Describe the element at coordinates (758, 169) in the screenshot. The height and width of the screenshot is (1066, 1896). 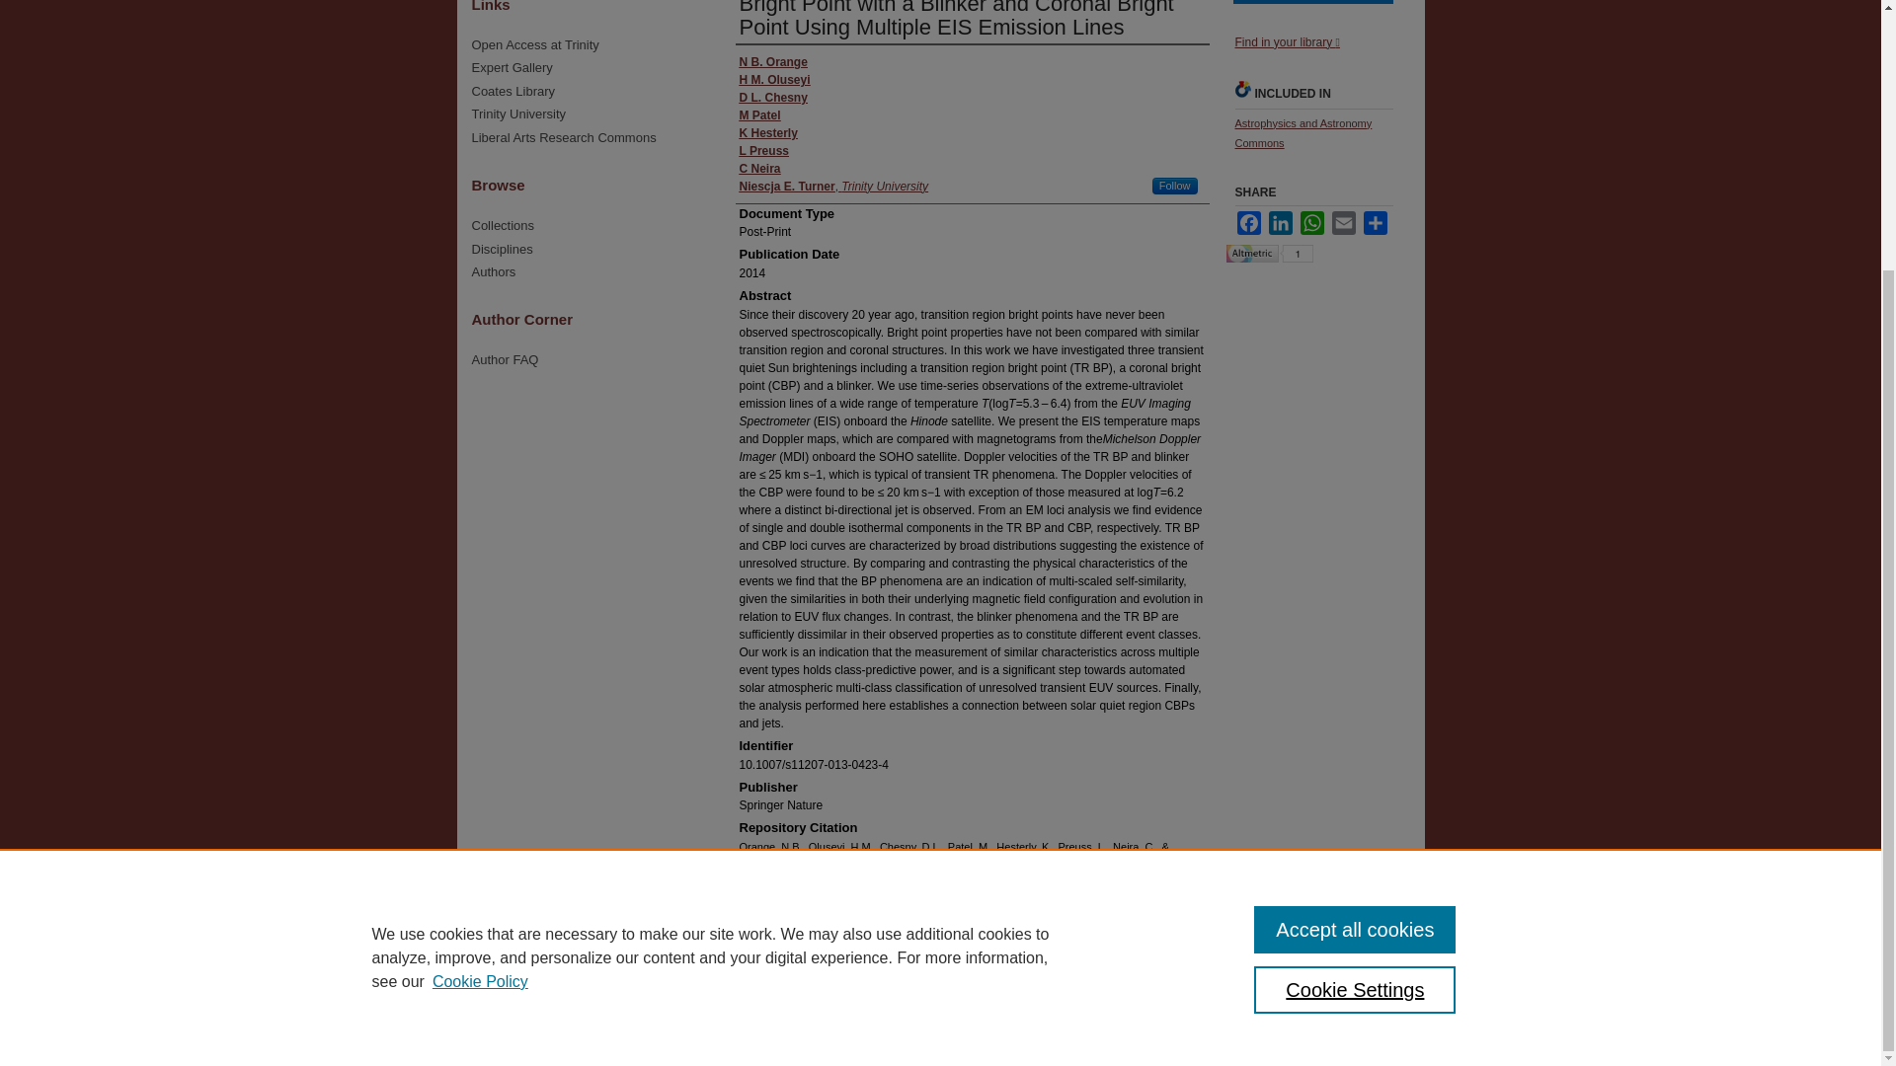
I see `C Neira` at that location.